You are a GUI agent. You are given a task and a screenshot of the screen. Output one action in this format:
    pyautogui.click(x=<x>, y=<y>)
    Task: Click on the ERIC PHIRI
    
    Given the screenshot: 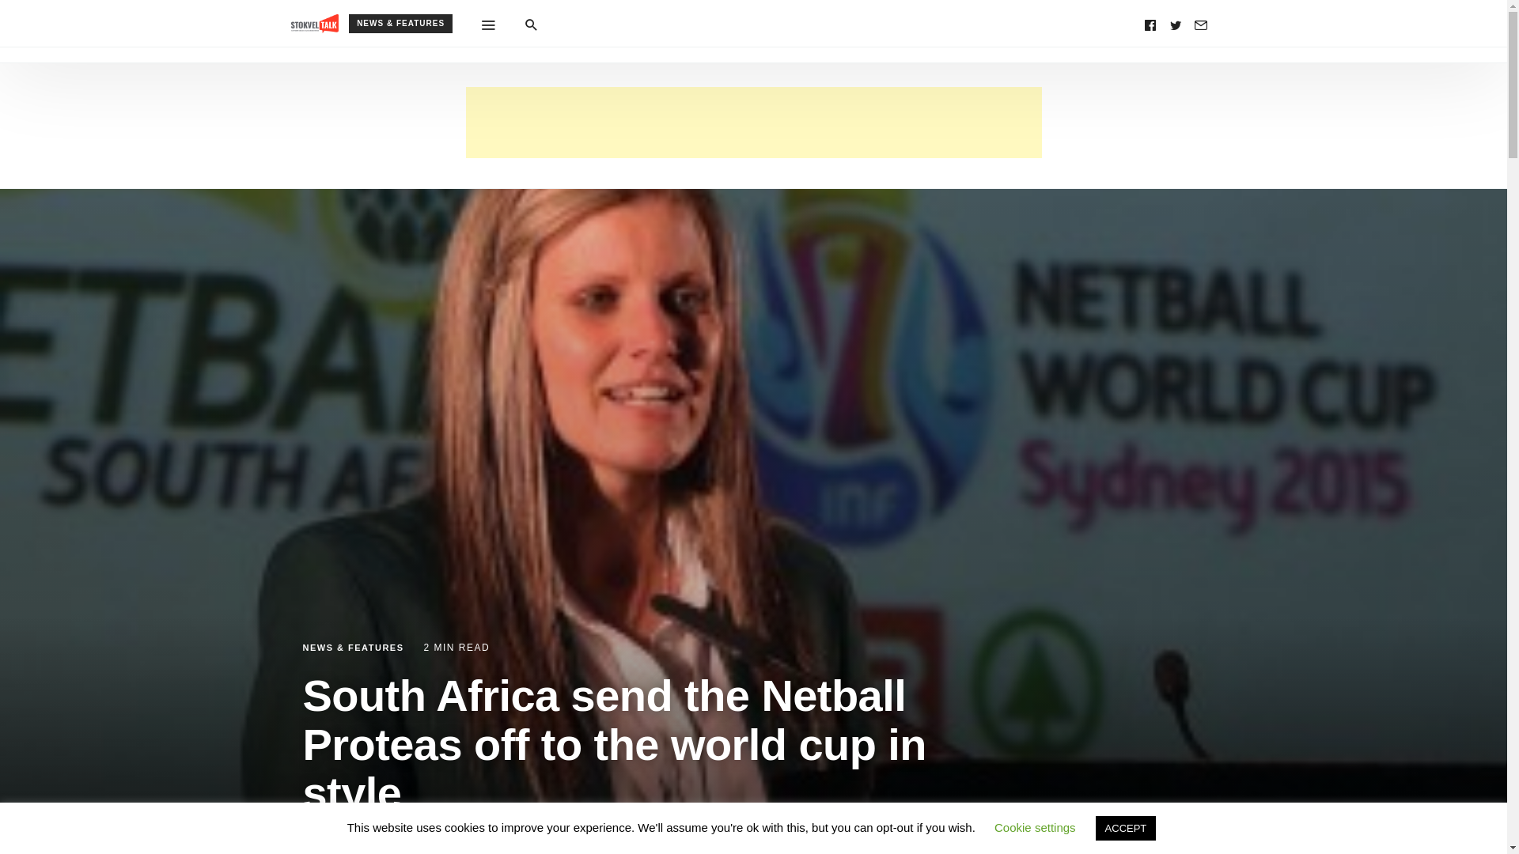 What is the action you would take?
    pyautogui.click(x=350, y=836)
    